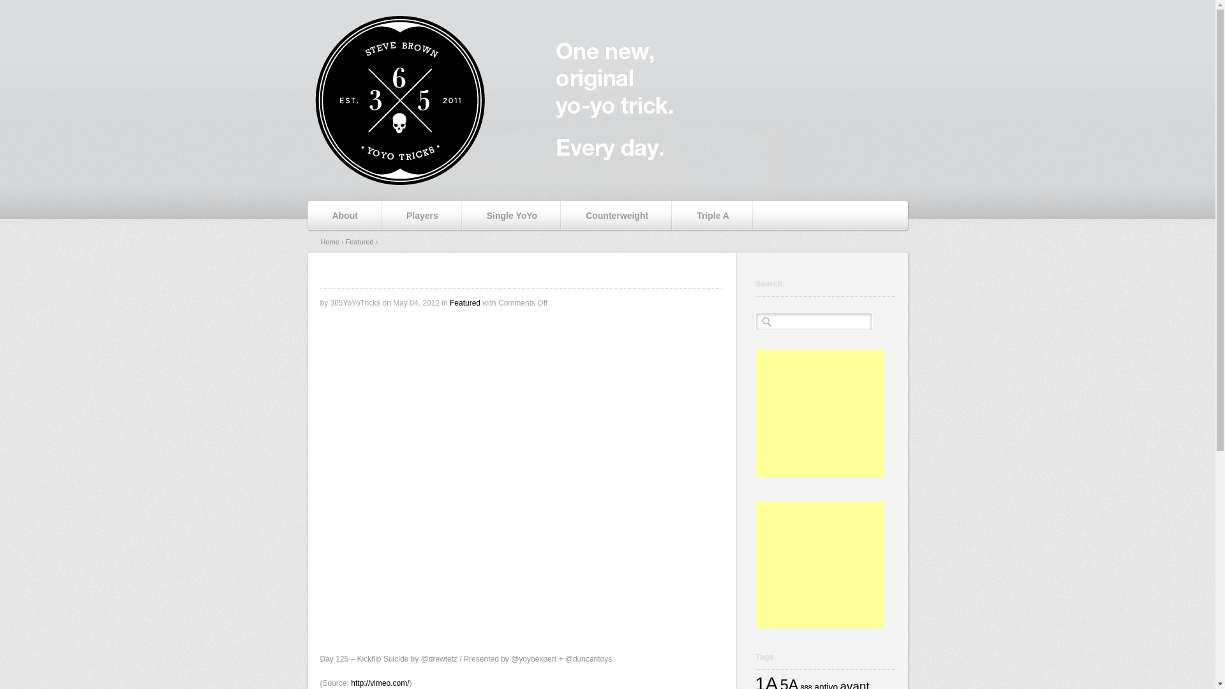 Image resolution: width=1225 pixels, height=689 pixels. What do you see at coordinates (360, 241) in the screenshot?
I see `Featured` at bounding box center [360, 241].